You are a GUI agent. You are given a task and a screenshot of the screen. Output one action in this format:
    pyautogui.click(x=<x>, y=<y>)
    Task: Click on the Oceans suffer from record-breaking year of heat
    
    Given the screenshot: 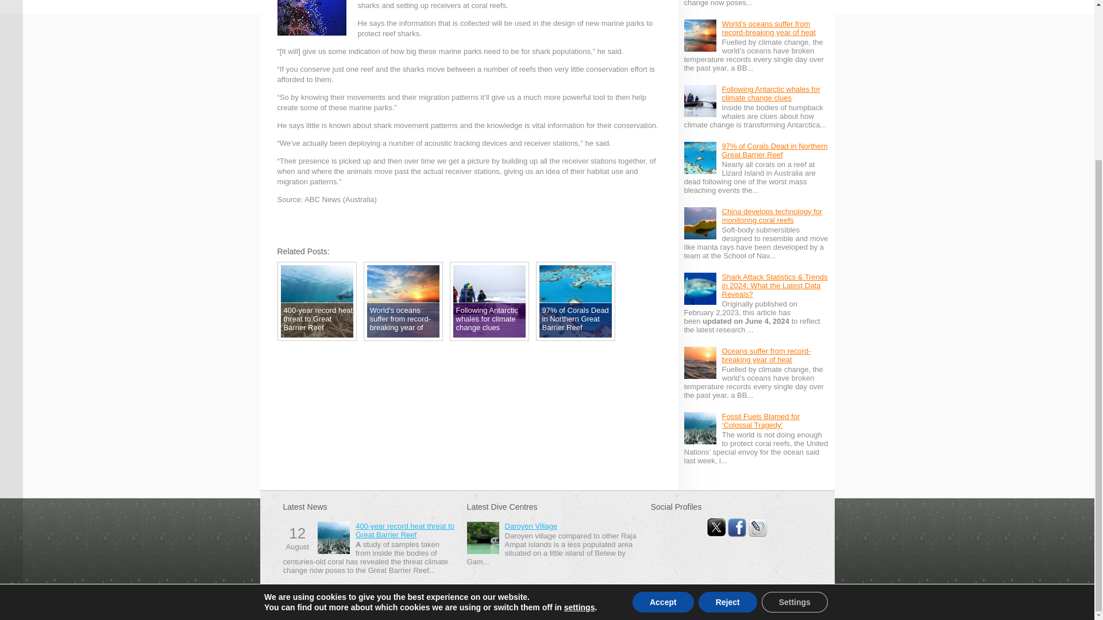 What is the action you would take?
    pyautogui.click(x=766, y=355)
    